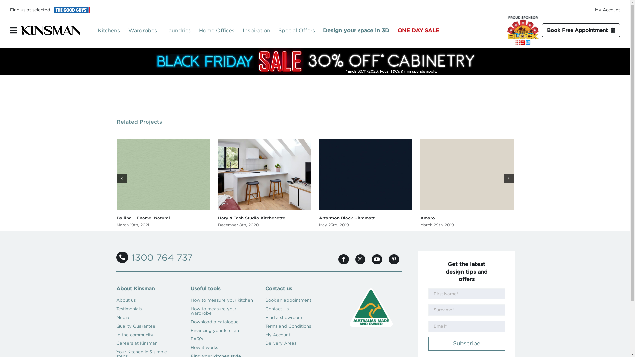 The height and width of the screenshot is (357, 635). What do you see at coordinates (222, 311) in the screenshot?
I see `How to measure your wardrobe` at bounding box center [222, 311].